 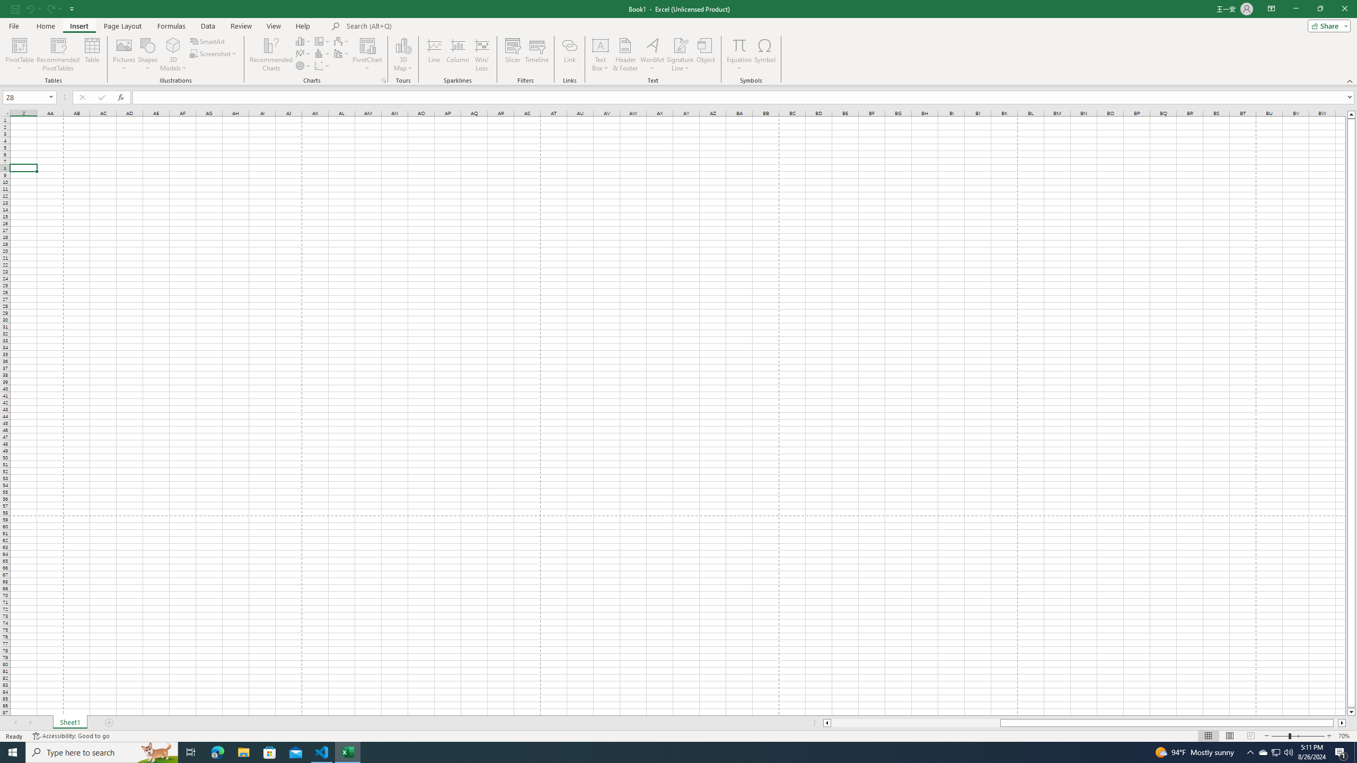 What do you see at coordinates (304, 41) in the screenshot?
I see `Insert Column or Bar Chart` at bounding box center [304, 41].